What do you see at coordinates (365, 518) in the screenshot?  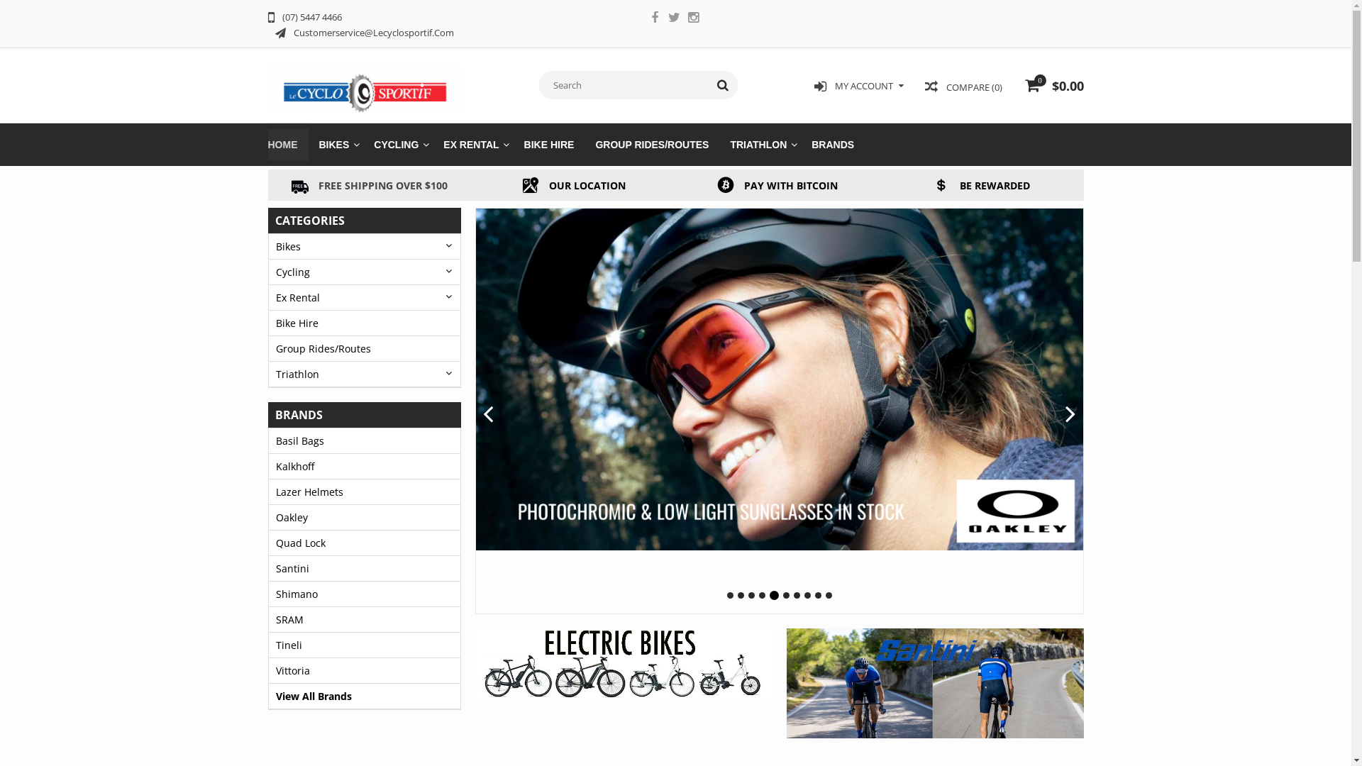 I see `Oakley` at bounding box center [365, 518].